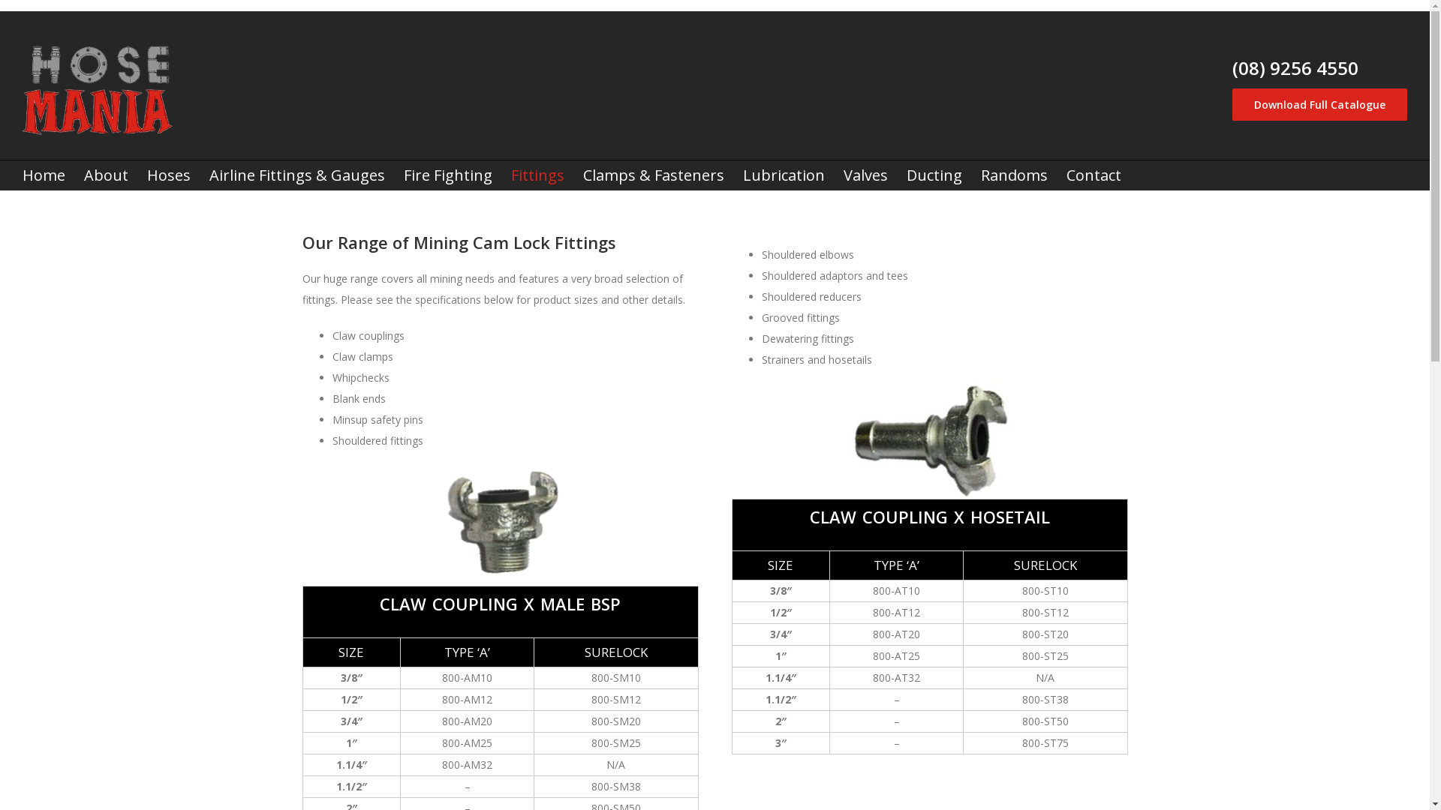 The image size is (1441, 810). Describe the element at coordinates (44, 175) in the screenshot. I see `Home` at that location.